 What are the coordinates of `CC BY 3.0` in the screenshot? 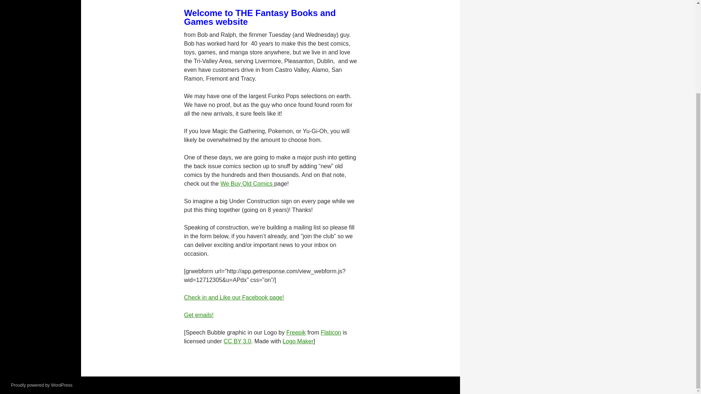 It's located at (237, 341).